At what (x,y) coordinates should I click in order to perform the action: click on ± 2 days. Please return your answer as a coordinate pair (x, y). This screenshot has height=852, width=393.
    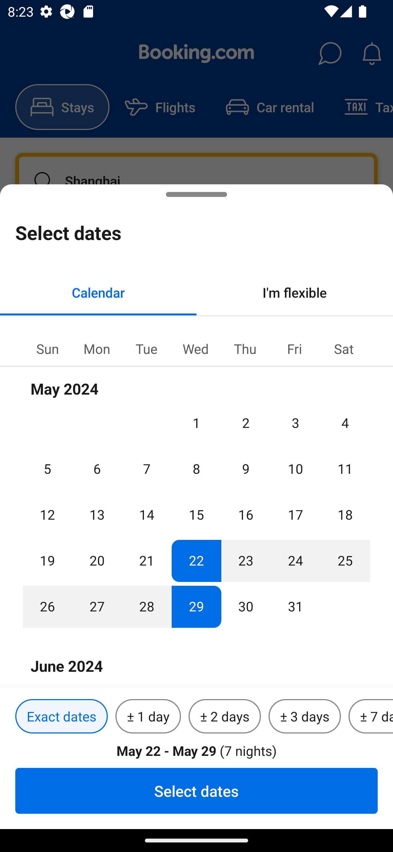
    Looking at the image, I should click on (225, 717).